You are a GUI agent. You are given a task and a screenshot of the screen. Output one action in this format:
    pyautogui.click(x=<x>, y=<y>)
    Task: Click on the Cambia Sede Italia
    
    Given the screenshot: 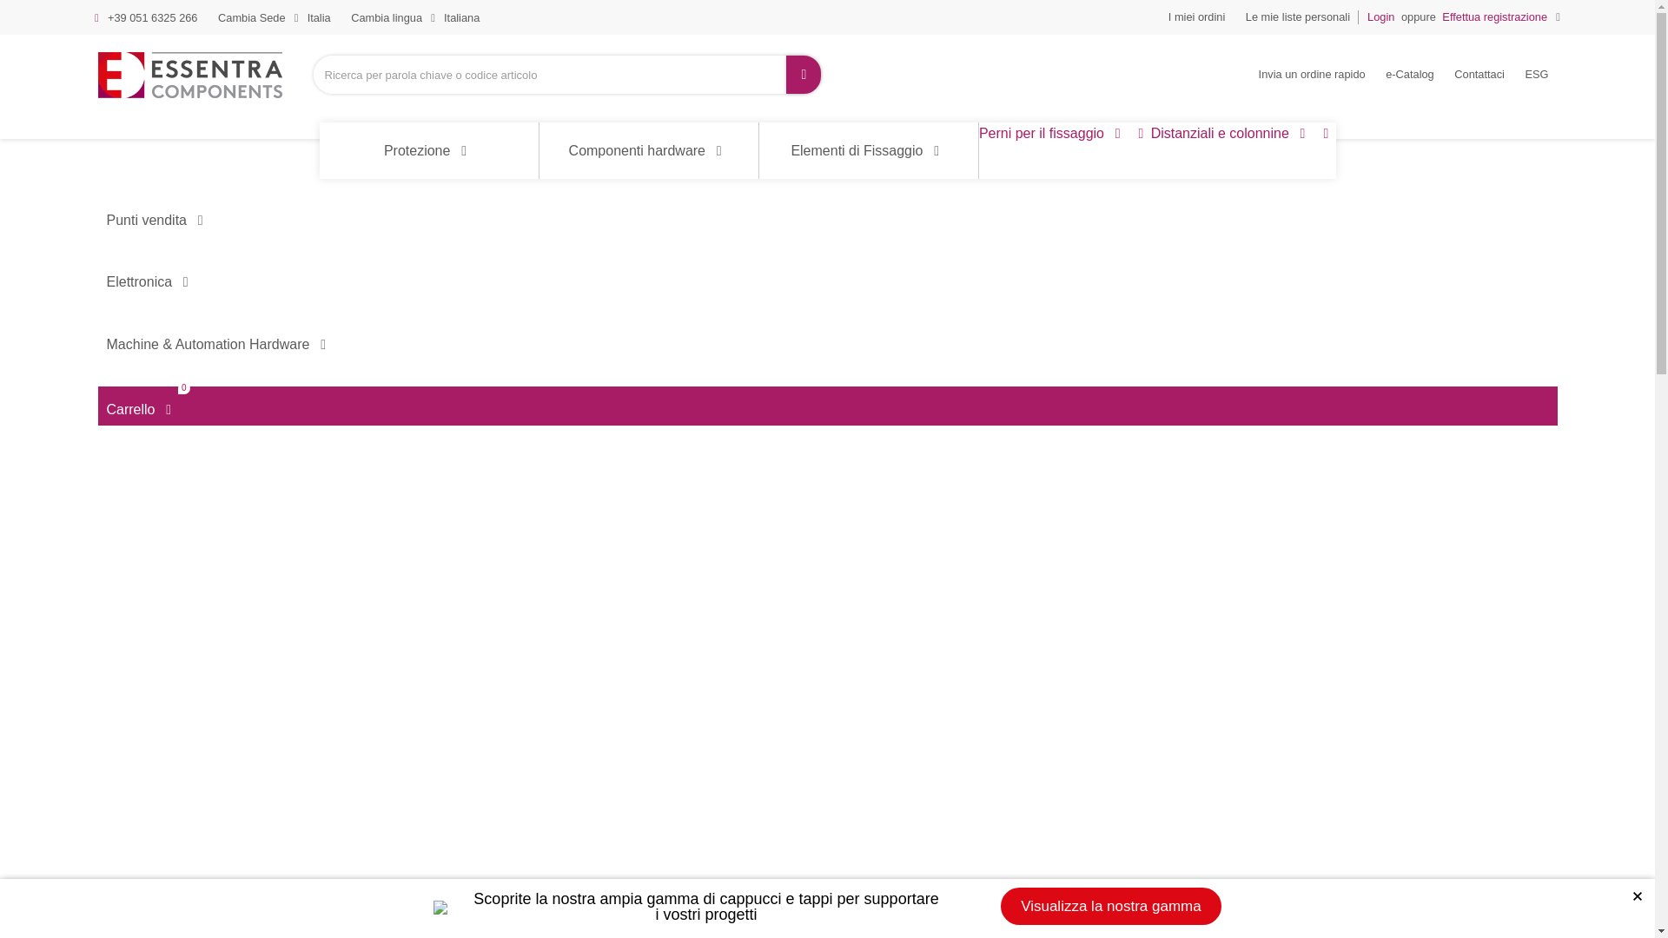 What is the action you would take?
    pyautogui.click(x=275, y=18)
    